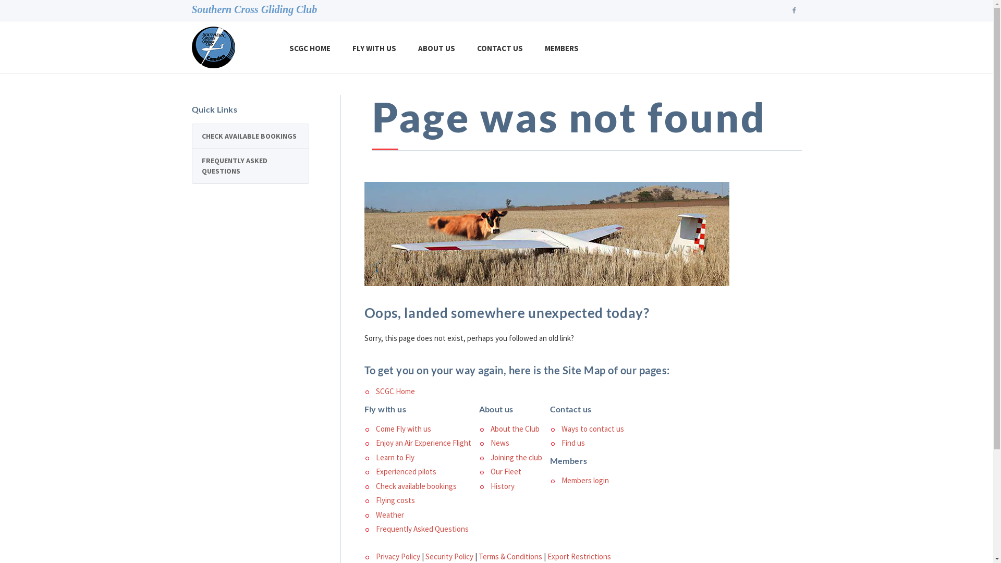  I want to click on Terms & Conditions, so click(510, 557).